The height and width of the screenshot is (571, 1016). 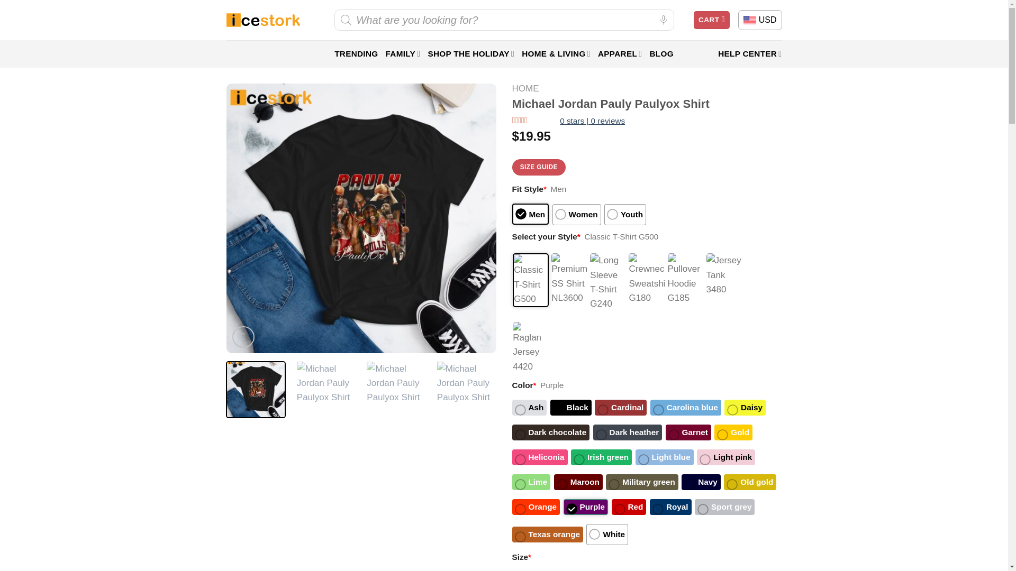 I want to click on APPAREL, so click(x=620, y=54).